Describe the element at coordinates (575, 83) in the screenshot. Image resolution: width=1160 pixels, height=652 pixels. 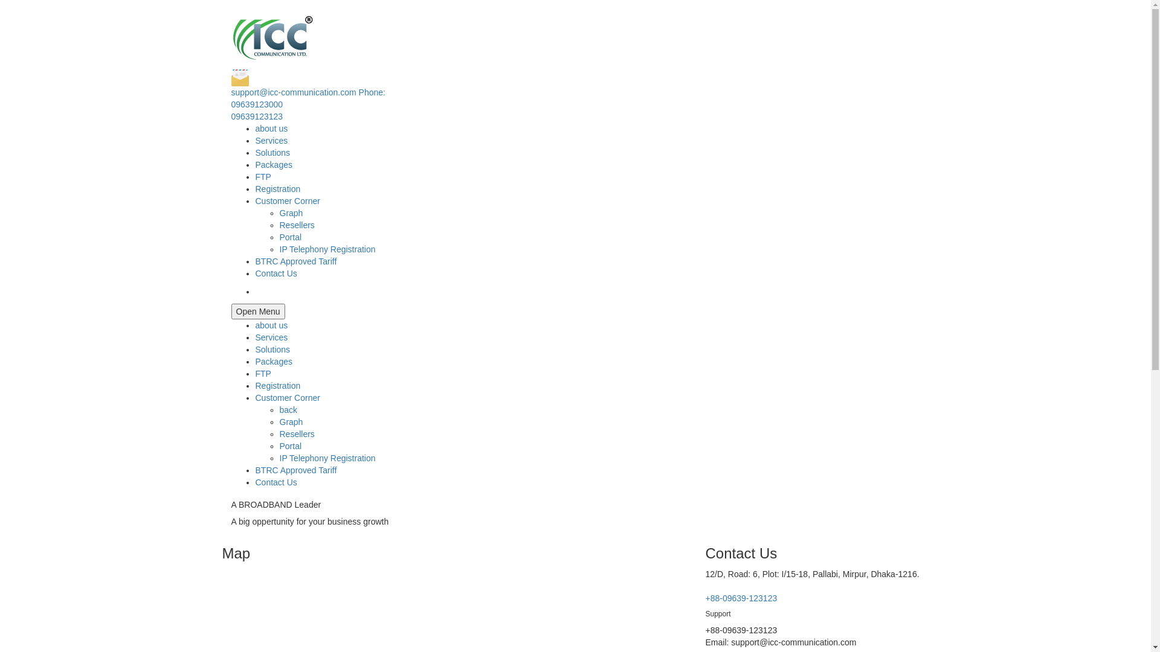
I see `support@icc-communication.com` at that location.